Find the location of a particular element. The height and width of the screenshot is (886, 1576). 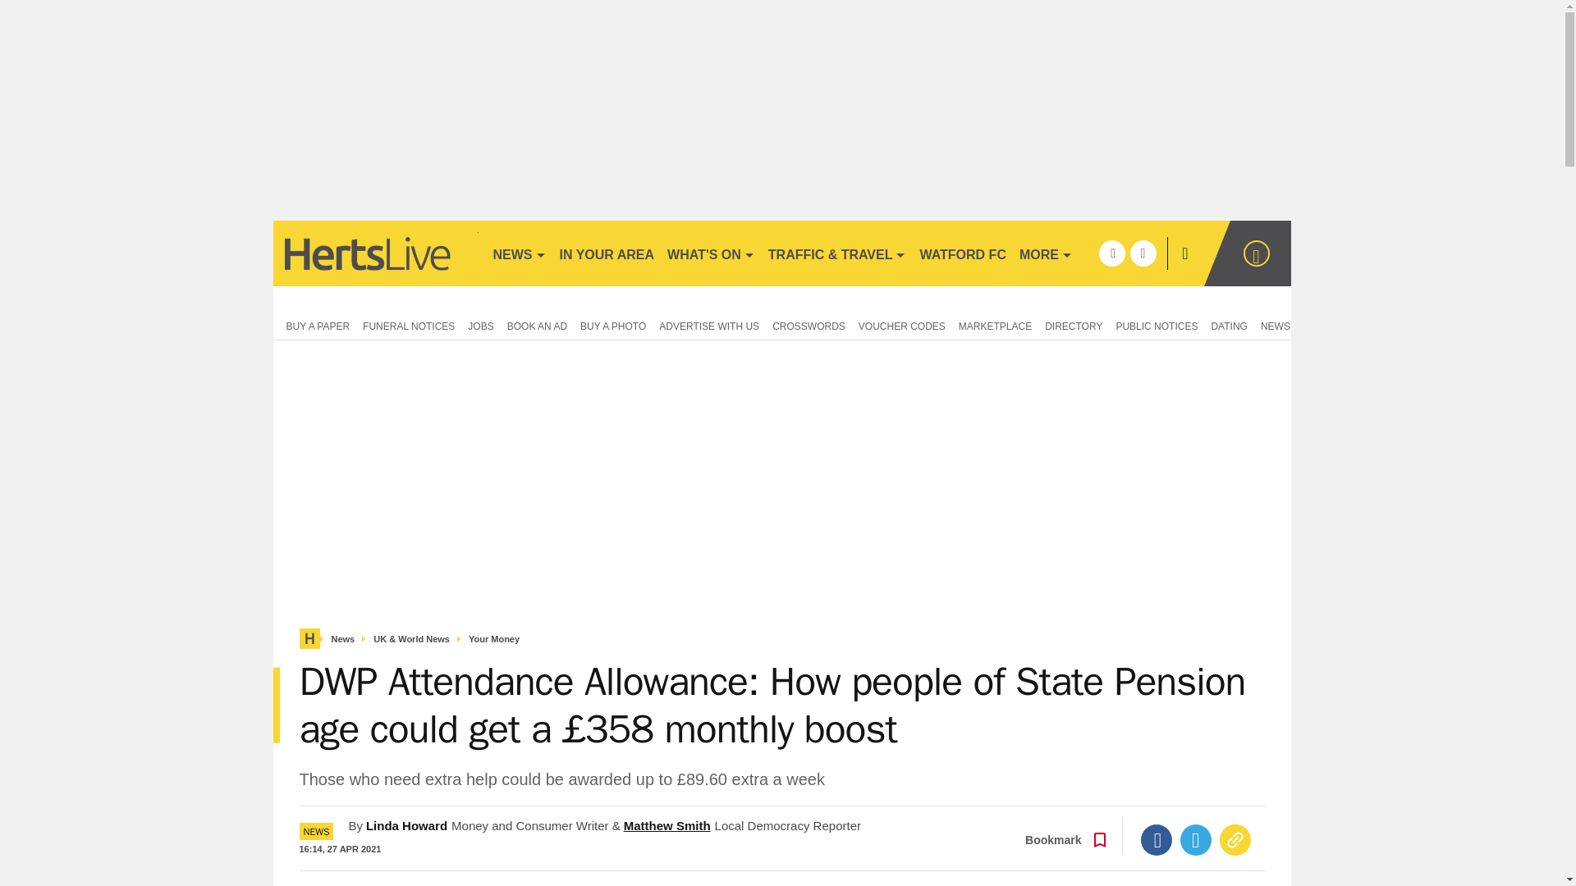

Facebook is located at coordinates (1157, 840).